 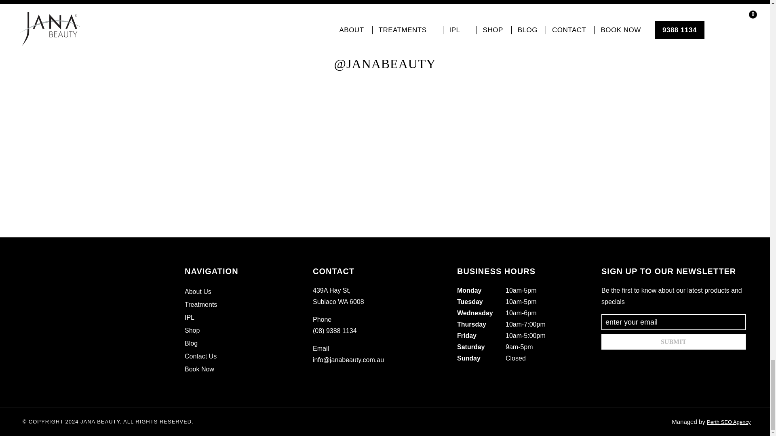 I want to click on Blog, so click(x=191, y=343).